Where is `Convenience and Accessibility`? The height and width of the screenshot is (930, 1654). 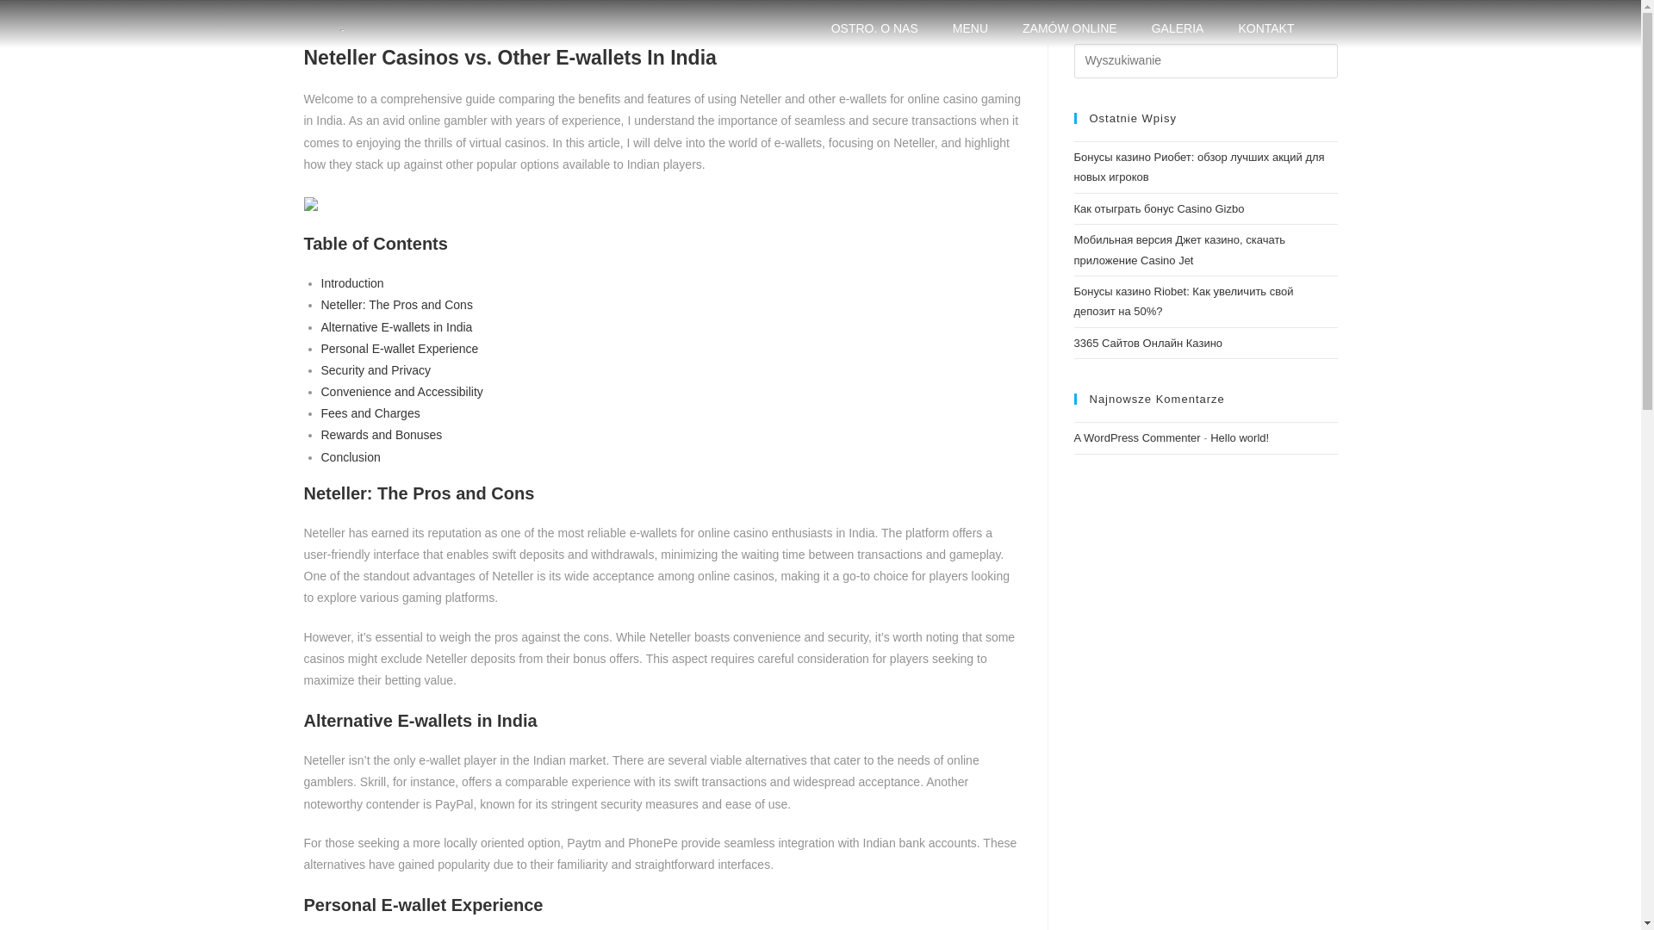 Convenience and Accessibility is located at coordinates (401, 392).